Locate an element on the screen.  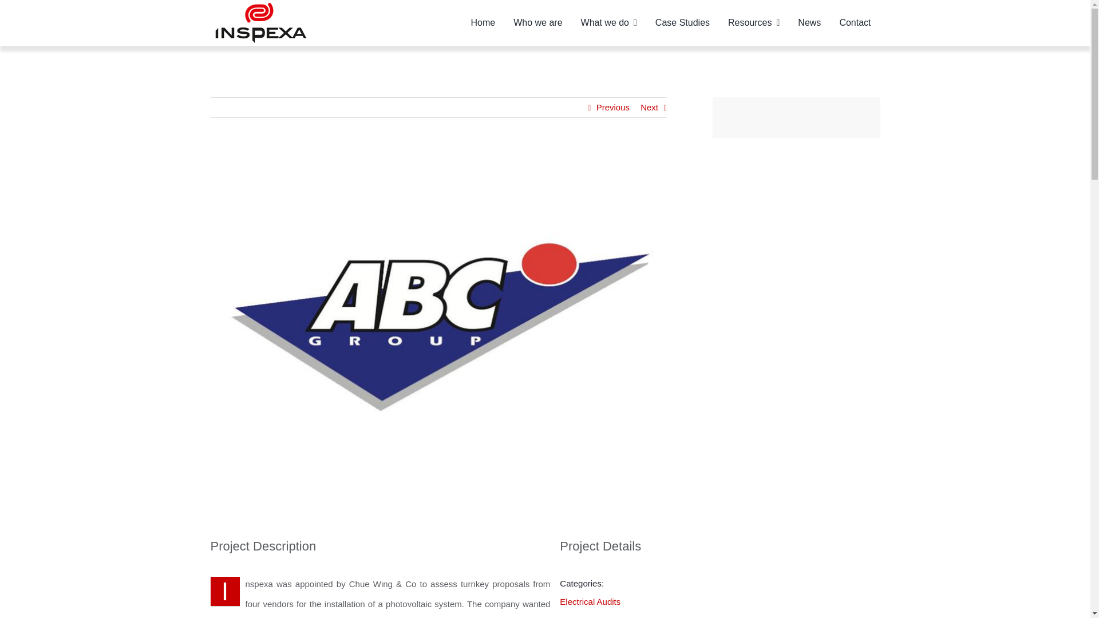
News is located at coordinates (809, 23).